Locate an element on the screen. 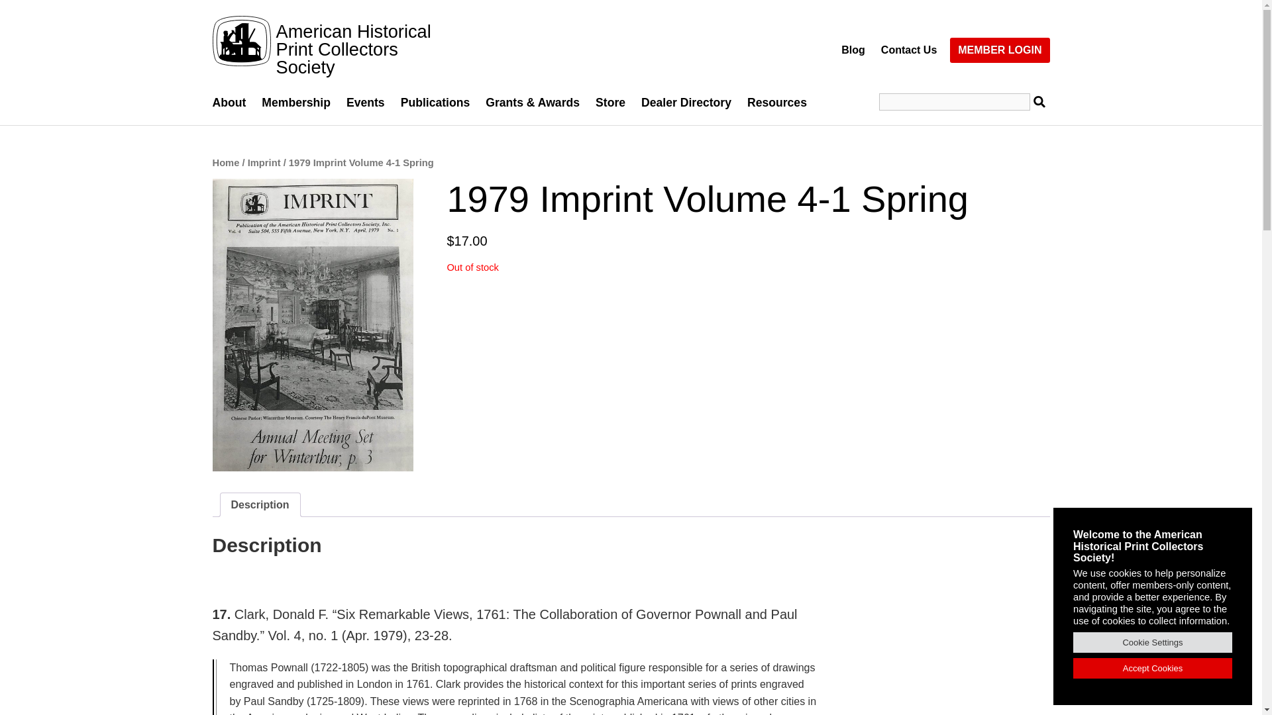 Image resolution: width=1272 pixels, height=715 pixels. Resources is located at coordinates (776, 103).